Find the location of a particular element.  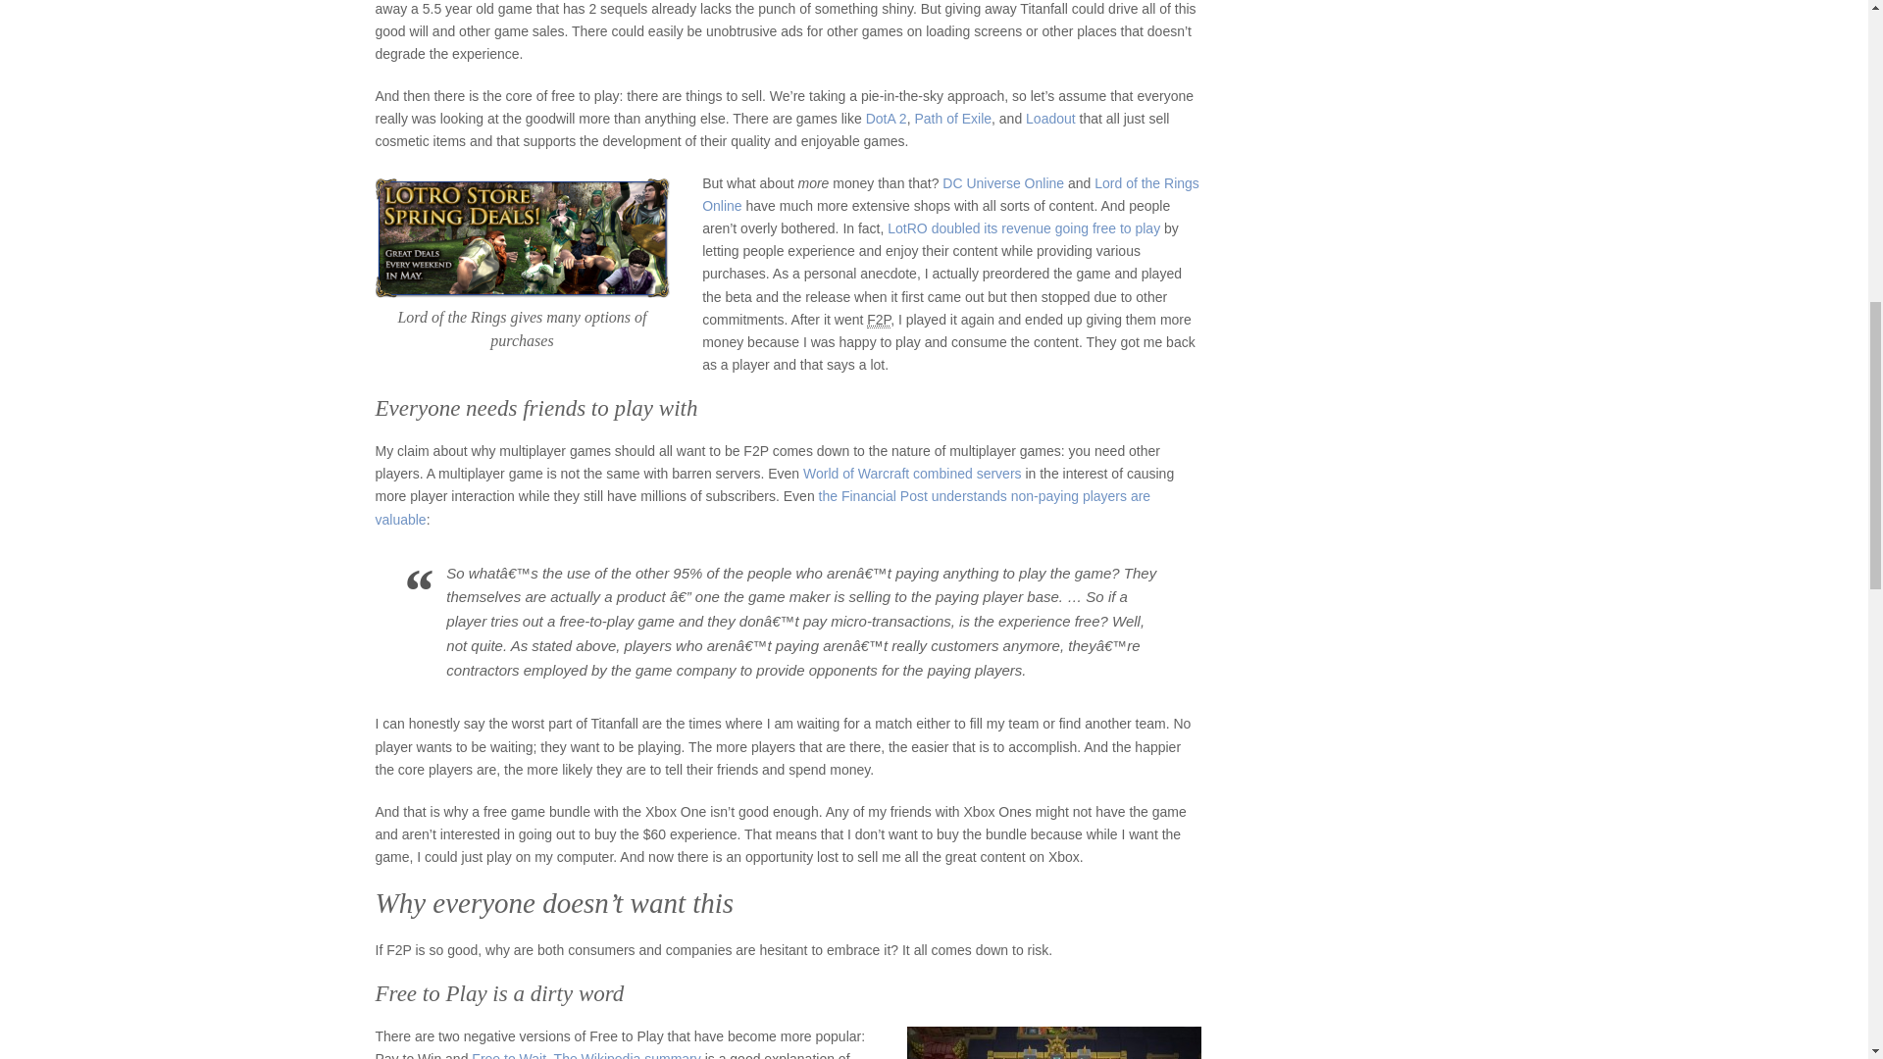

Free to Wait is located at coordinates (508, 1055).